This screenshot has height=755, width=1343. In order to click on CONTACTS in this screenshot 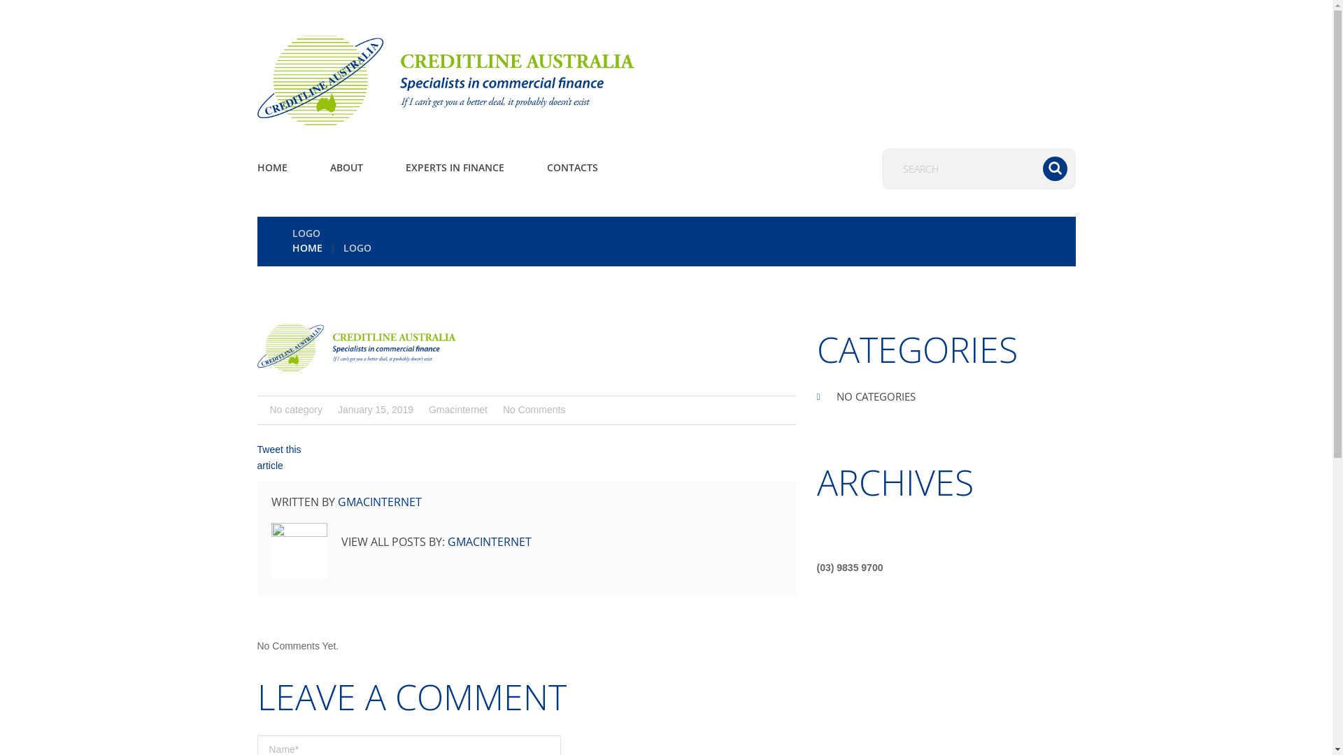, I will do `click(572, 168)`.